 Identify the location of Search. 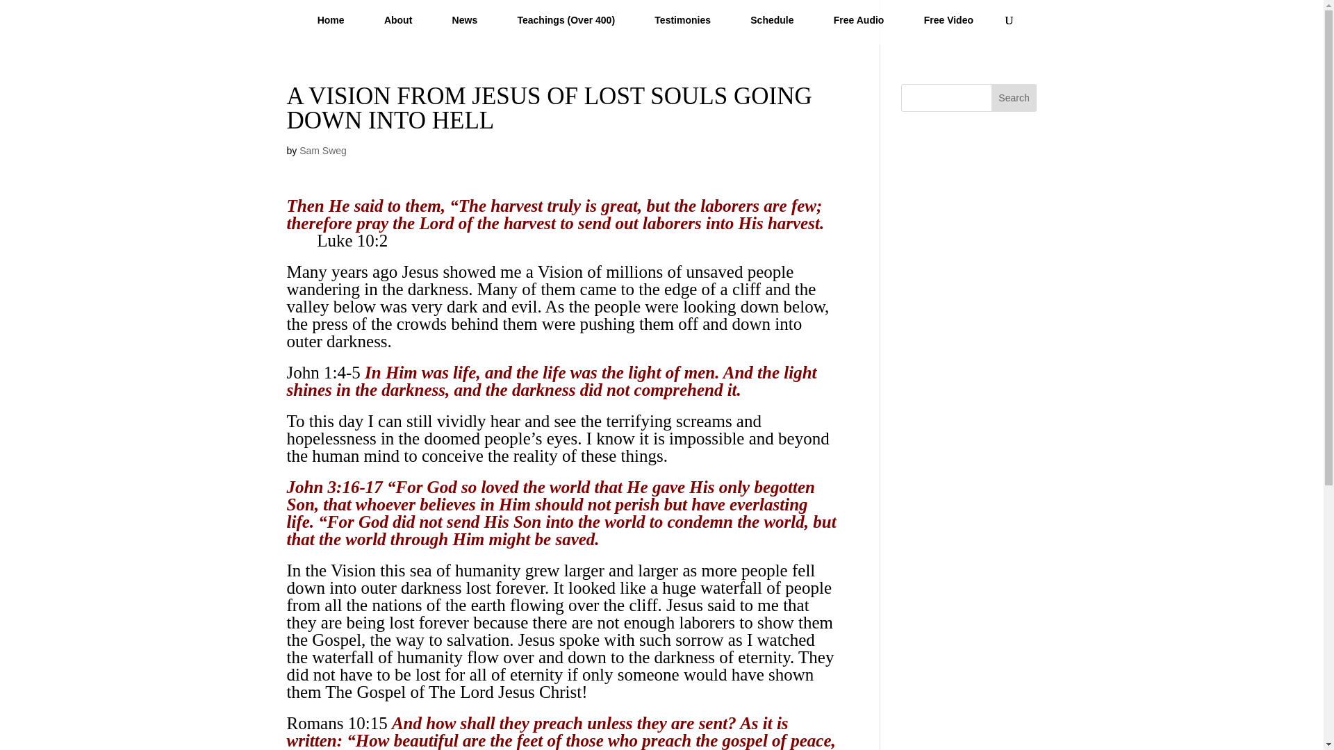
(1014, 97).